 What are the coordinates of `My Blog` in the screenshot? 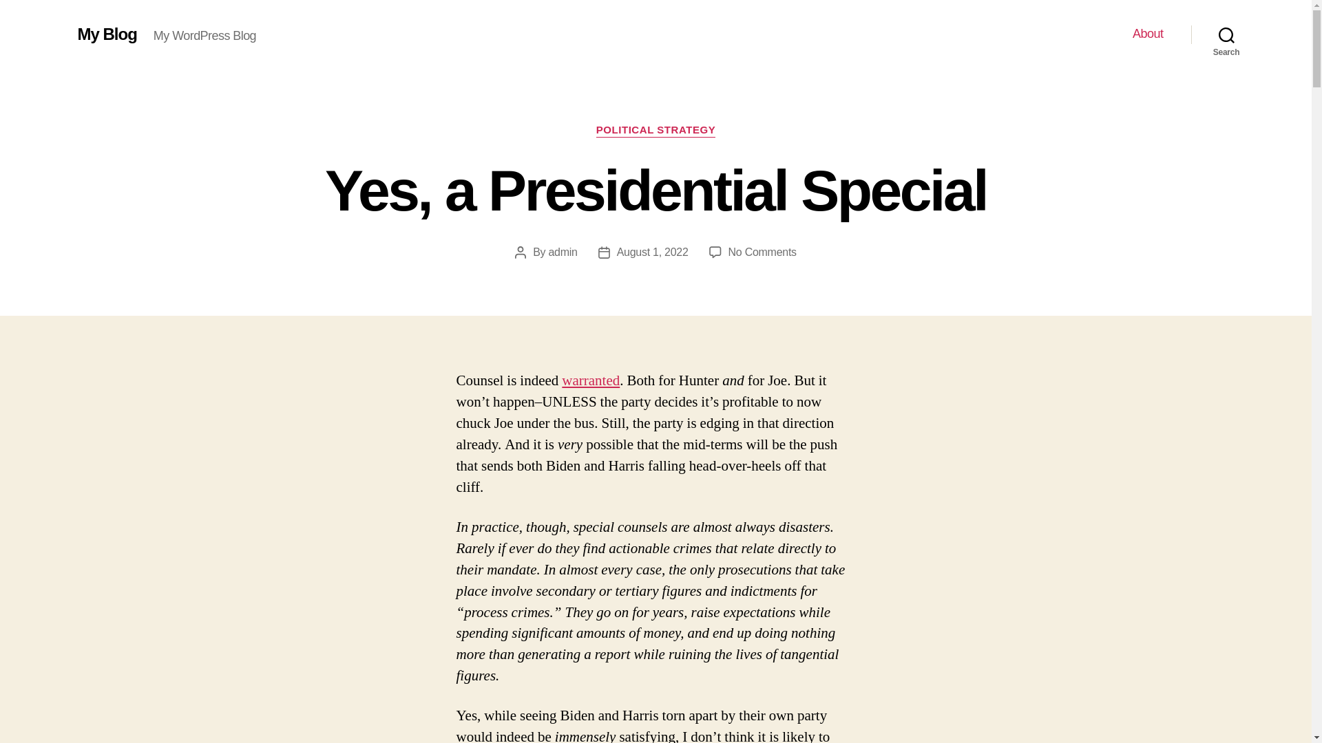 It's located at (653, 252).